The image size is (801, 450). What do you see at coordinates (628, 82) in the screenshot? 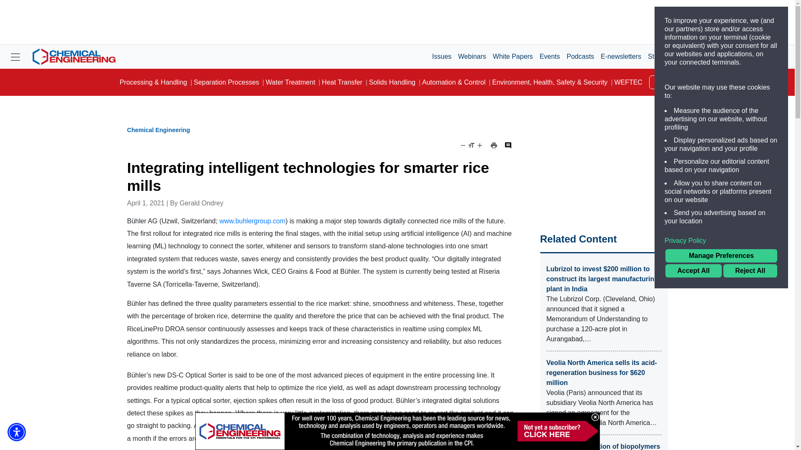
I see `WEFTEC` at bounding box center [628, 82].